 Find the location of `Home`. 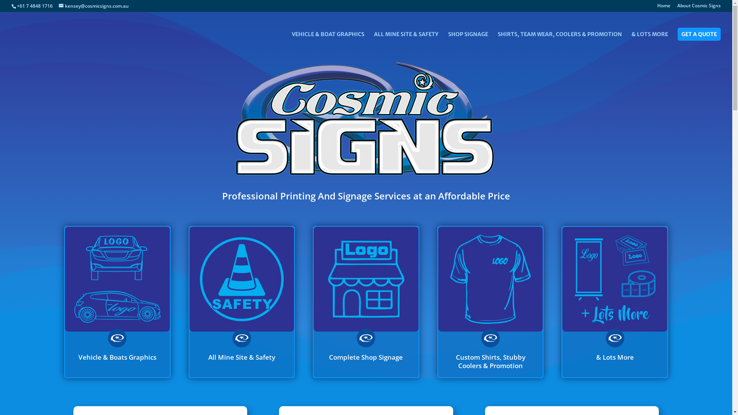

Home is located at coordinates (664, 8).